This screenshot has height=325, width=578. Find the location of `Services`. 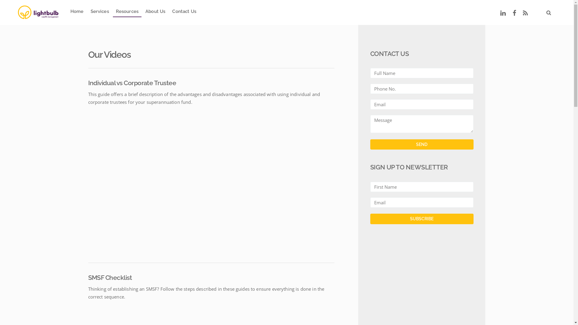

Services is located at coordinates (100, 13).